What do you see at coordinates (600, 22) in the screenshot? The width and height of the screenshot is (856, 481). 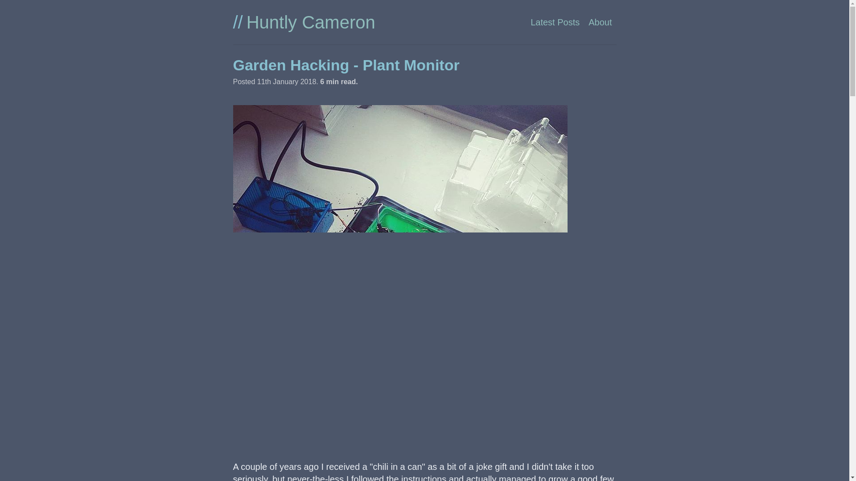 I see `About` at bounding box center [600, 22].